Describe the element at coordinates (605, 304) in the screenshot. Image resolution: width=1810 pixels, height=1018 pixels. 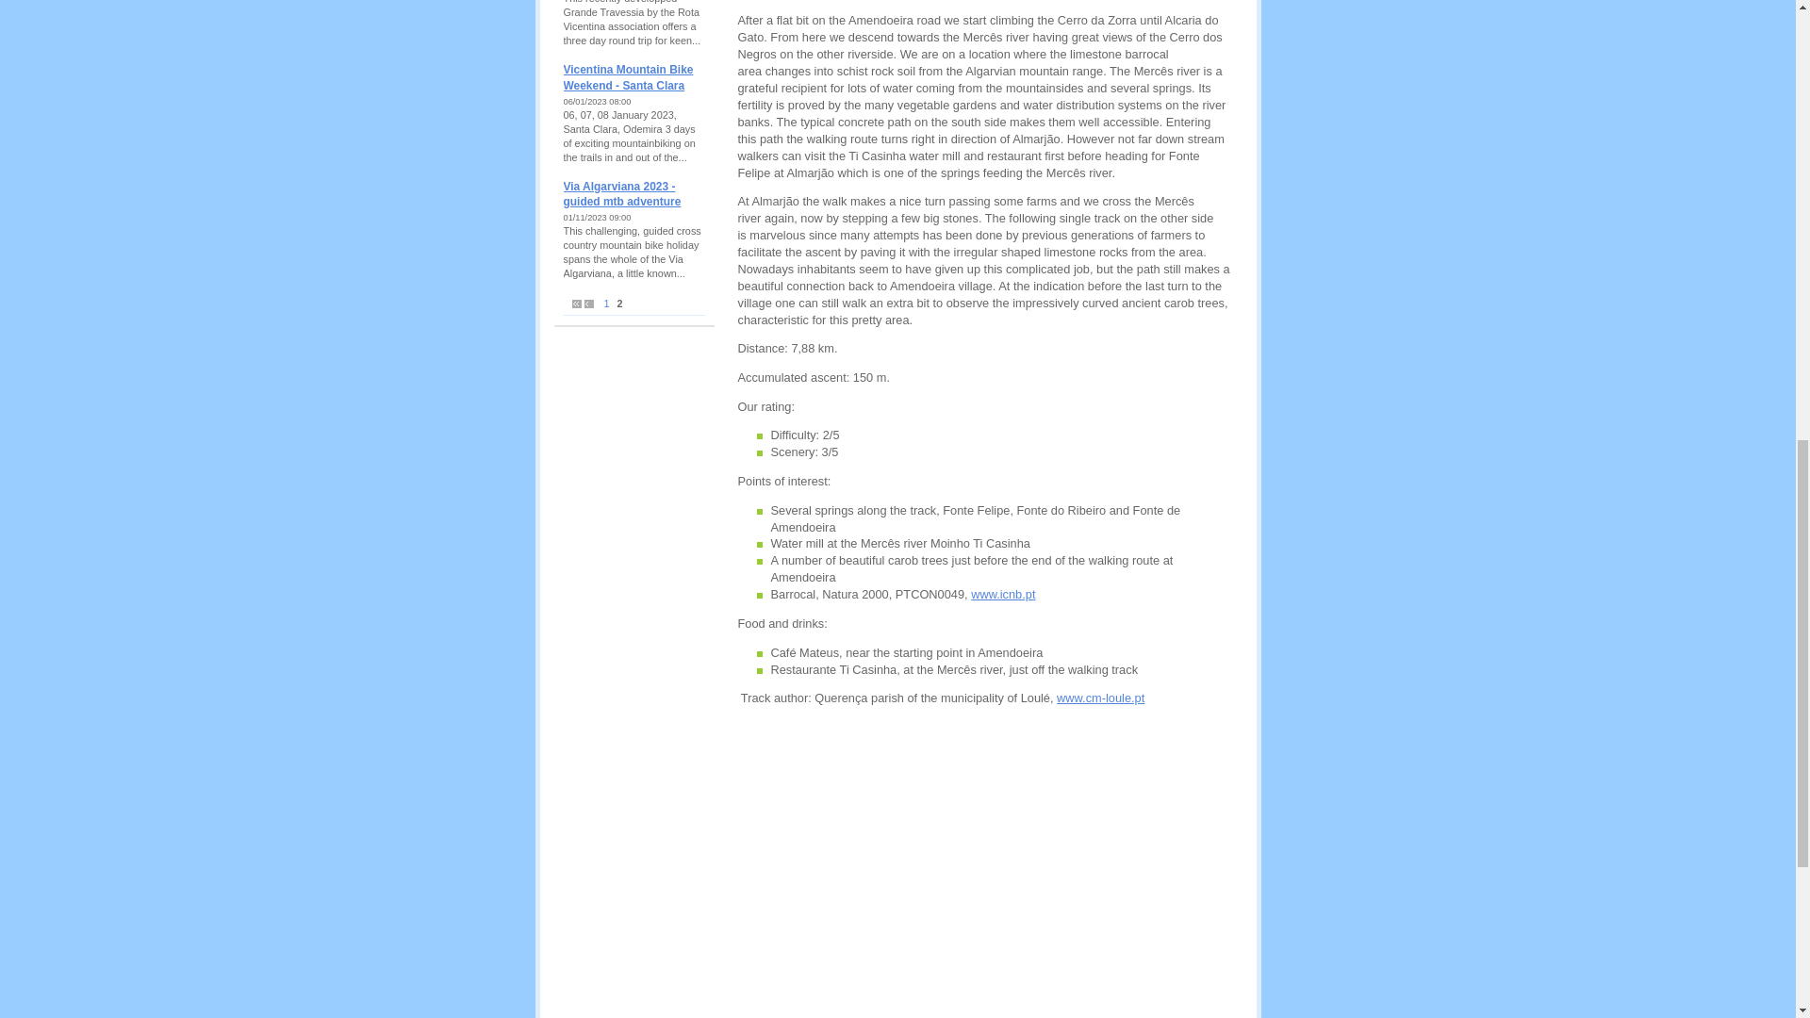
I see `1` at that location.